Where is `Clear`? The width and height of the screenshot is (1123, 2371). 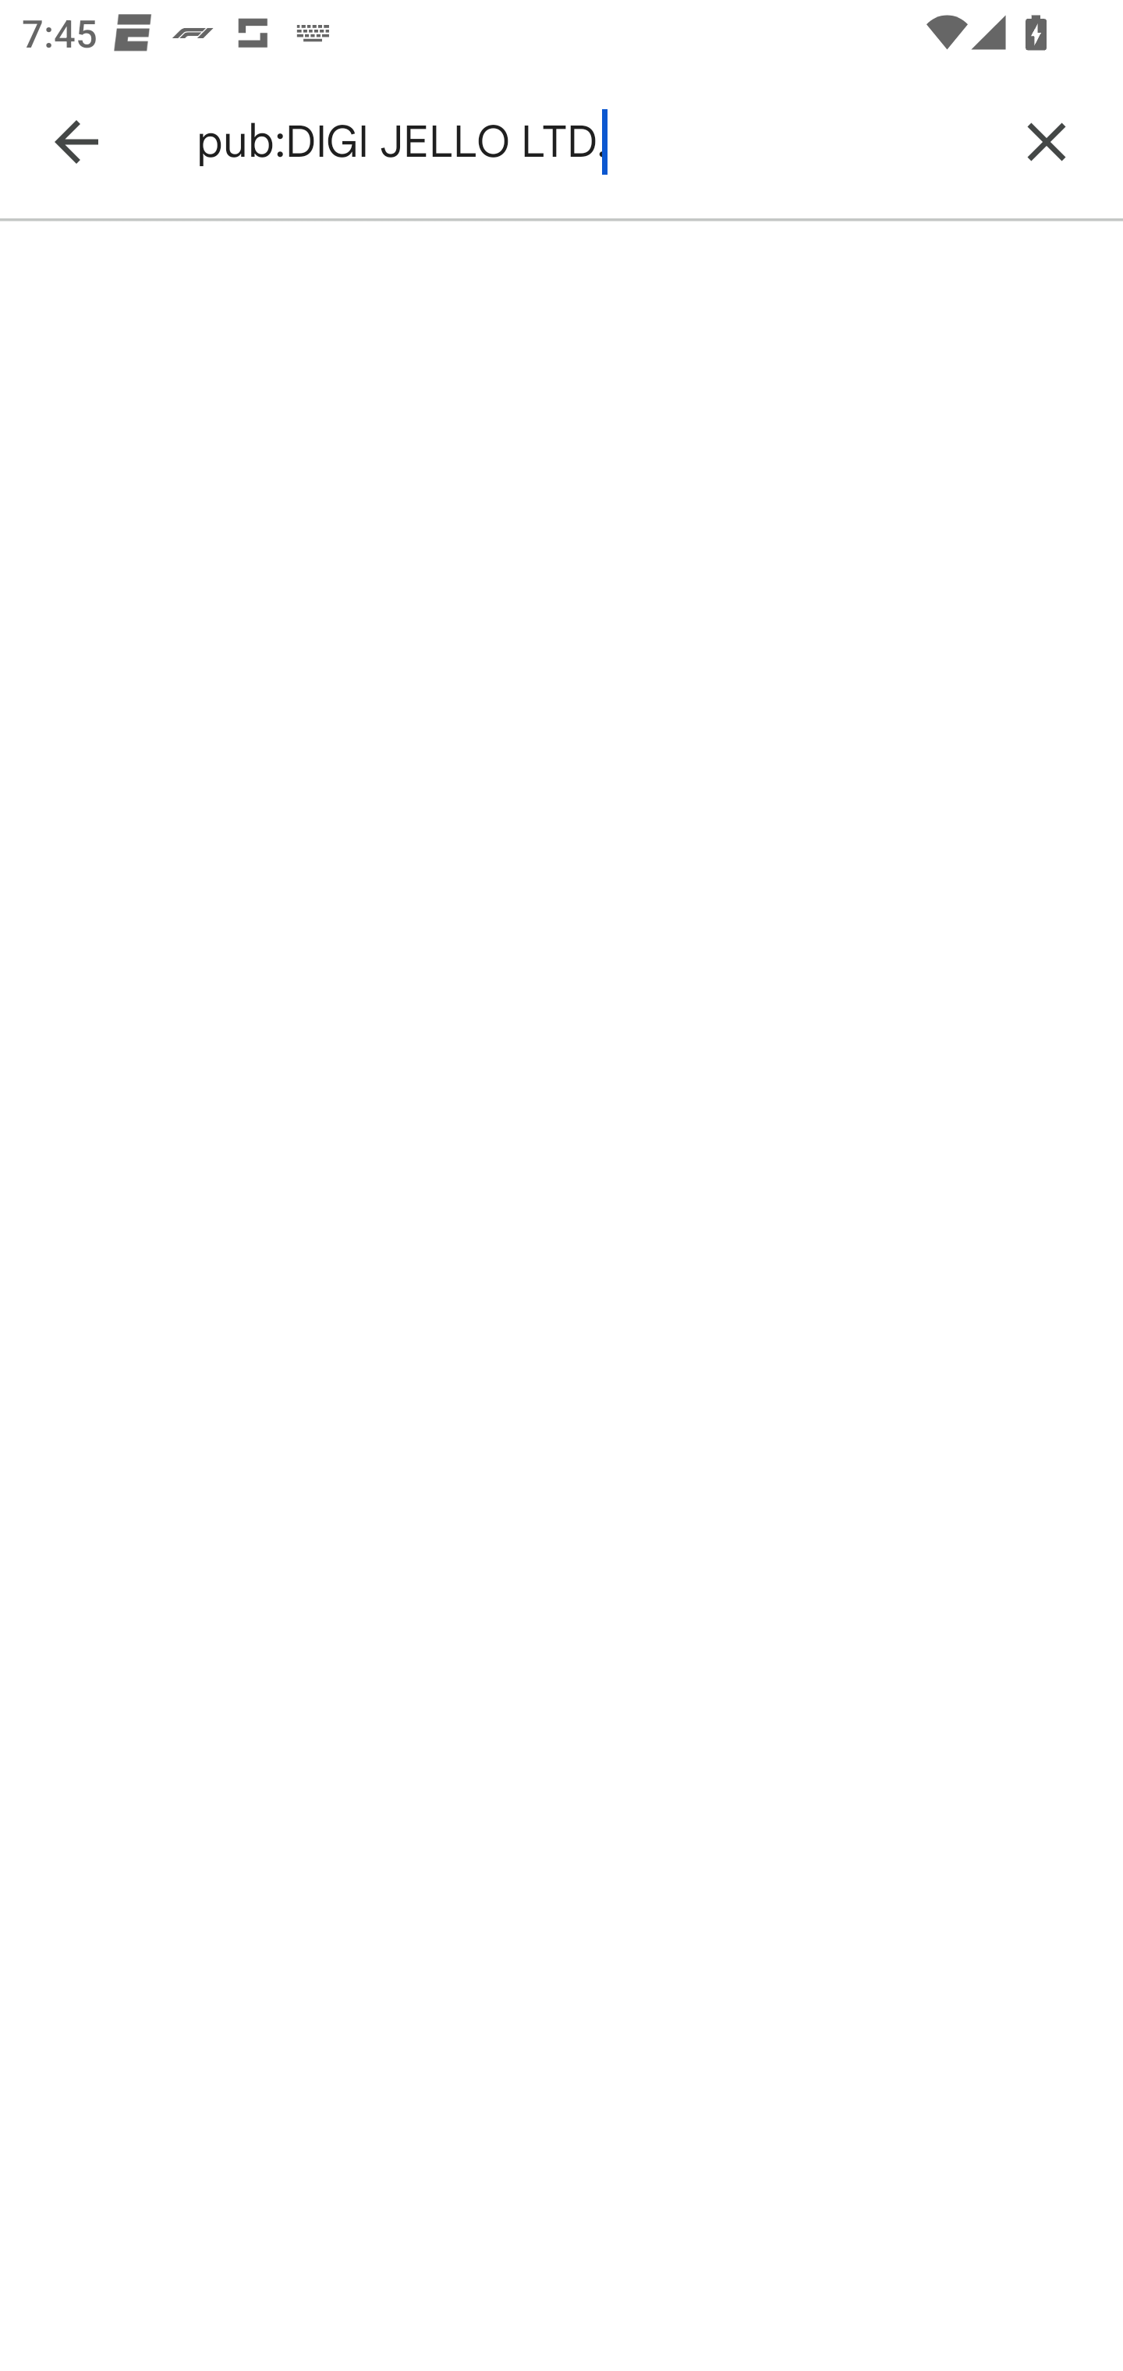
Clear is located at coordinates (1047, 142).